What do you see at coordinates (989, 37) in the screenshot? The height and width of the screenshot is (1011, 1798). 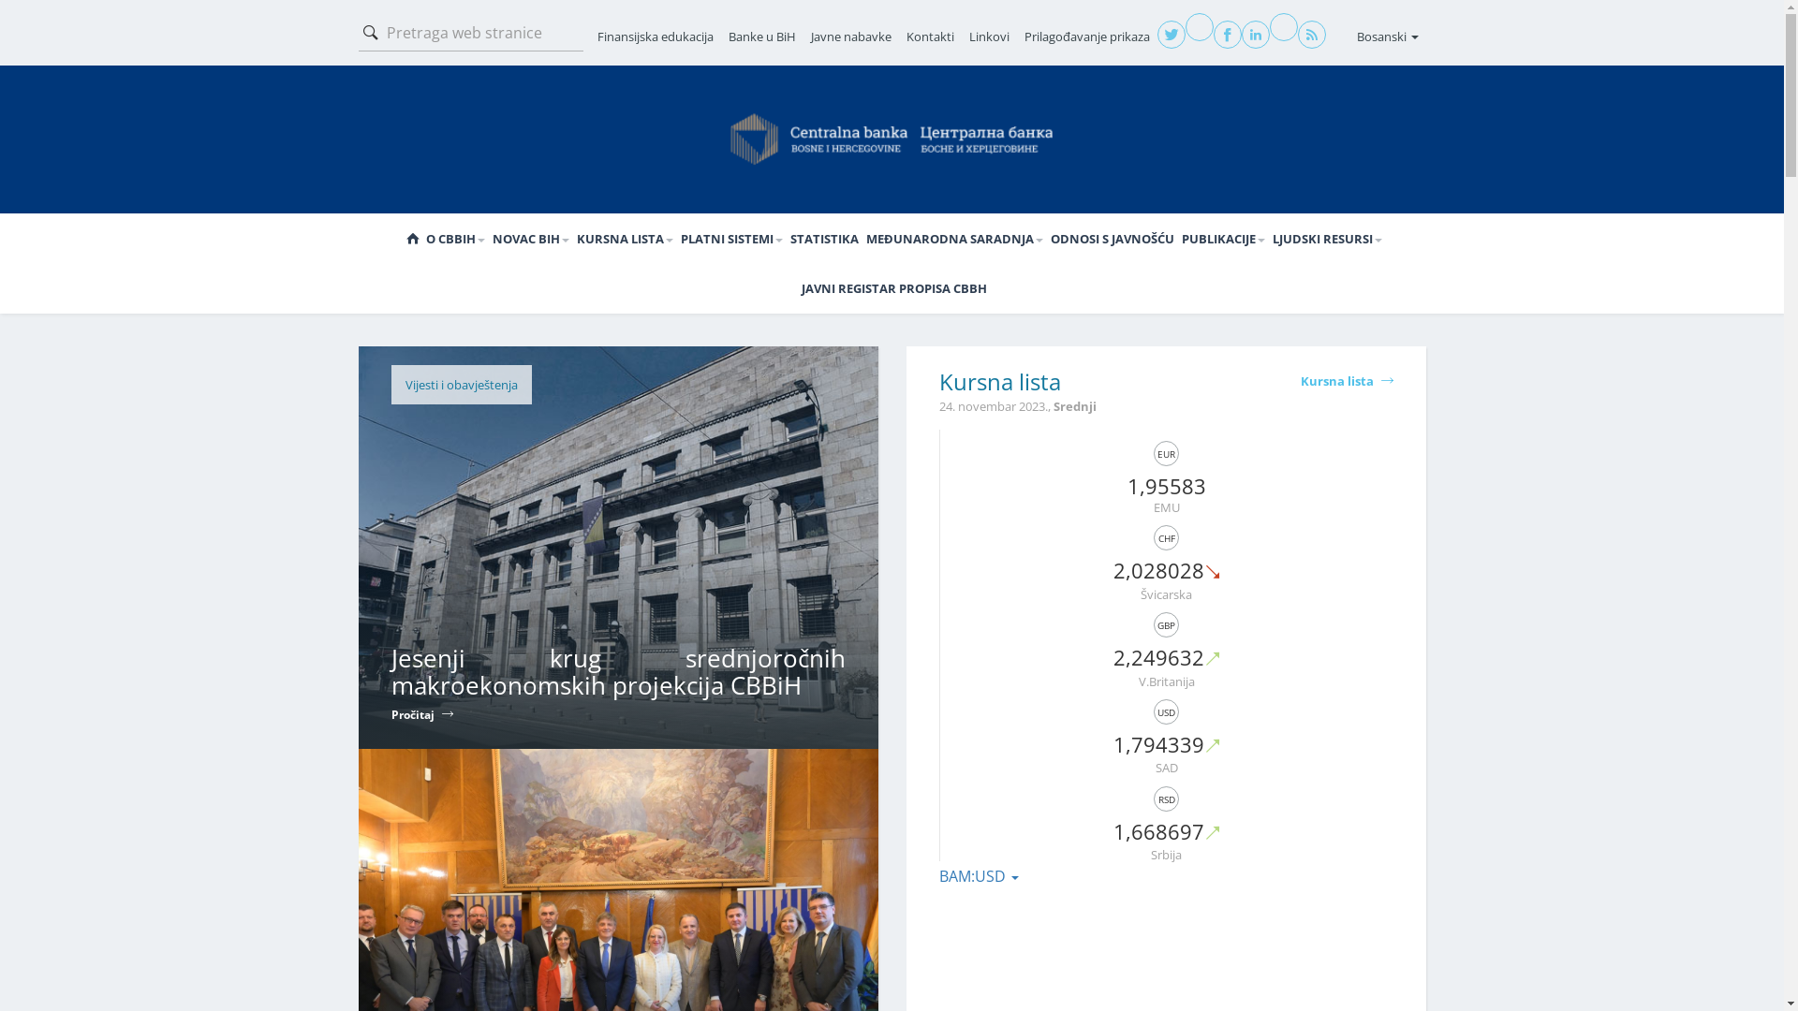 I see `Linkovi` at bounding box center [989, 37].